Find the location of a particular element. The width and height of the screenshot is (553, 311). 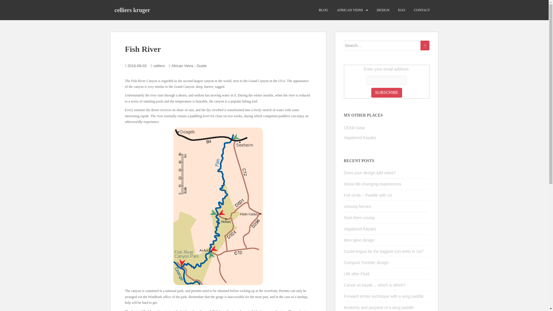

celliers is located at coordinates (159, 66).